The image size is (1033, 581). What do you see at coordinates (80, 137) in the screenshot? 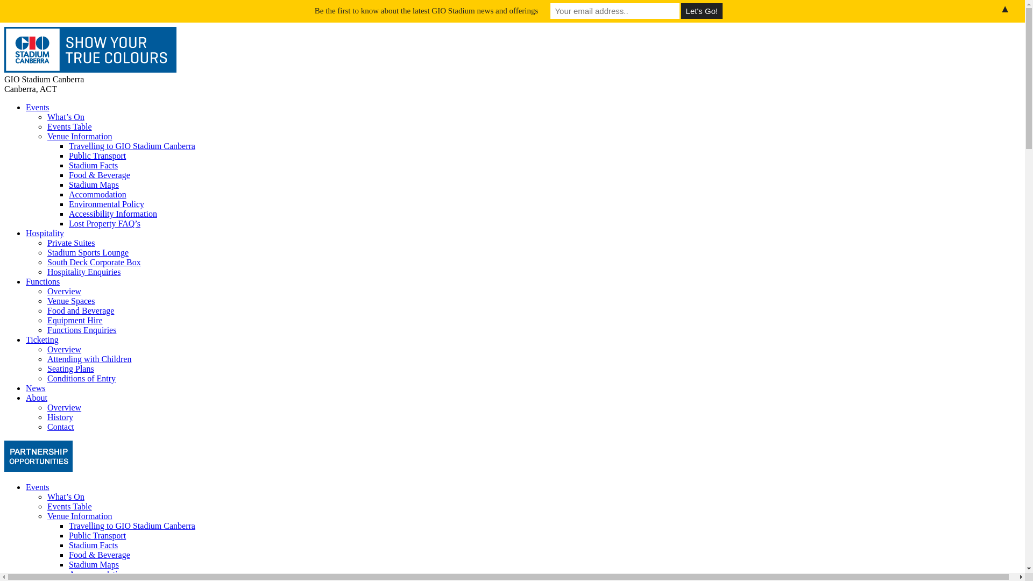
I see `Venue Information` at bounding box center [80, 137].